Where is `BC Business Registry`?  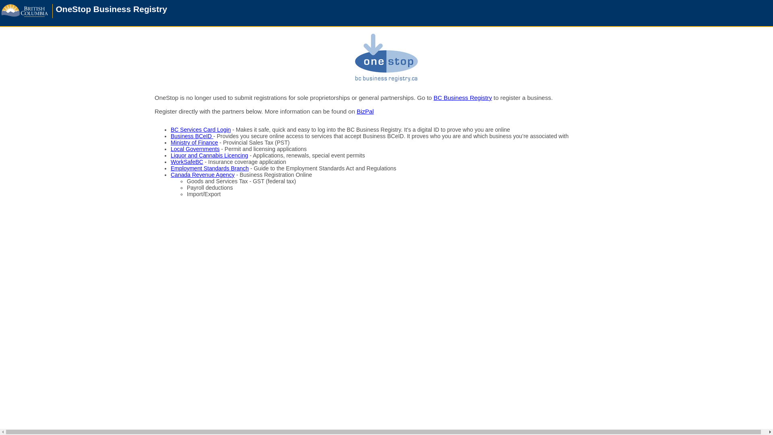
BC Business Registry is located at coordinates (463, 97).